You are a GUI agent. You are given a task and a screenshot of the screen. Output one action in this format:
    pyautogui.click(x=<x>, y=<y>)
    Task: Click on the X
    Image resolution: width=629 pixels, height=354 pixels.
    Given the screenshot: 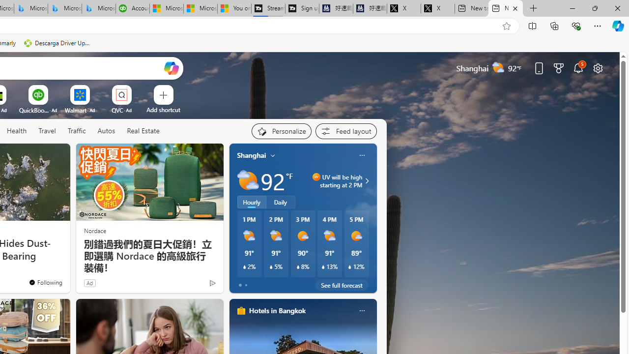 What is the action you would take?
    pyautogui.click(x=437, y=9)
    